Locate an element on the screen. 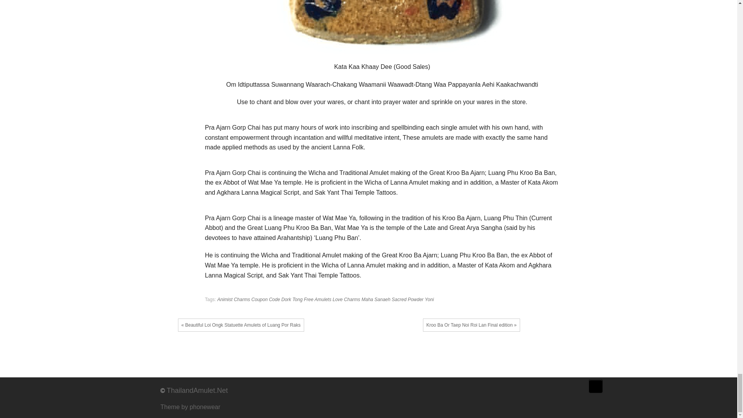 This screenshot has width=743, height=418. Free Amulets is located at coordinates (317, 299).